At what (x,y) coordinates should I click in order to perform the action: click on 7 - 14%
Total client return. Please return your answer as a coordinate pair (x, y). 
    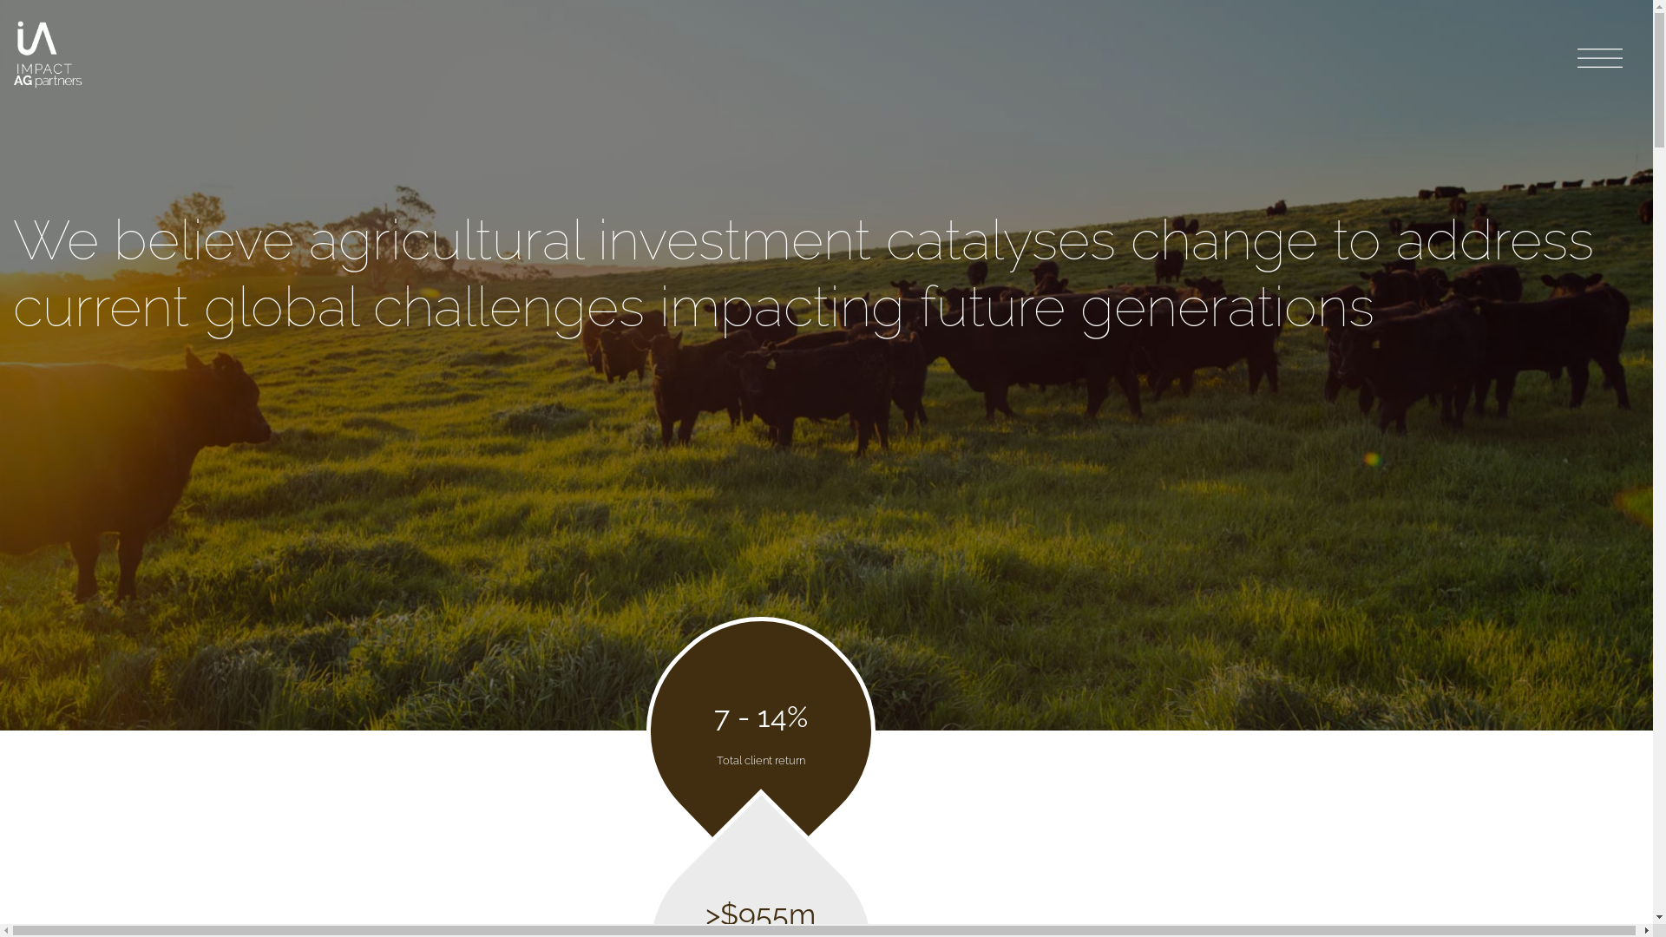
    Looking at the image, I should click on (761, 727).